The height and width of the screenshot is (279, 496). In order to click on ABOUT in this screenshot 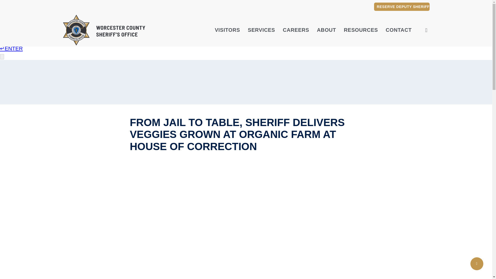, I will do `click(327, 30)`.